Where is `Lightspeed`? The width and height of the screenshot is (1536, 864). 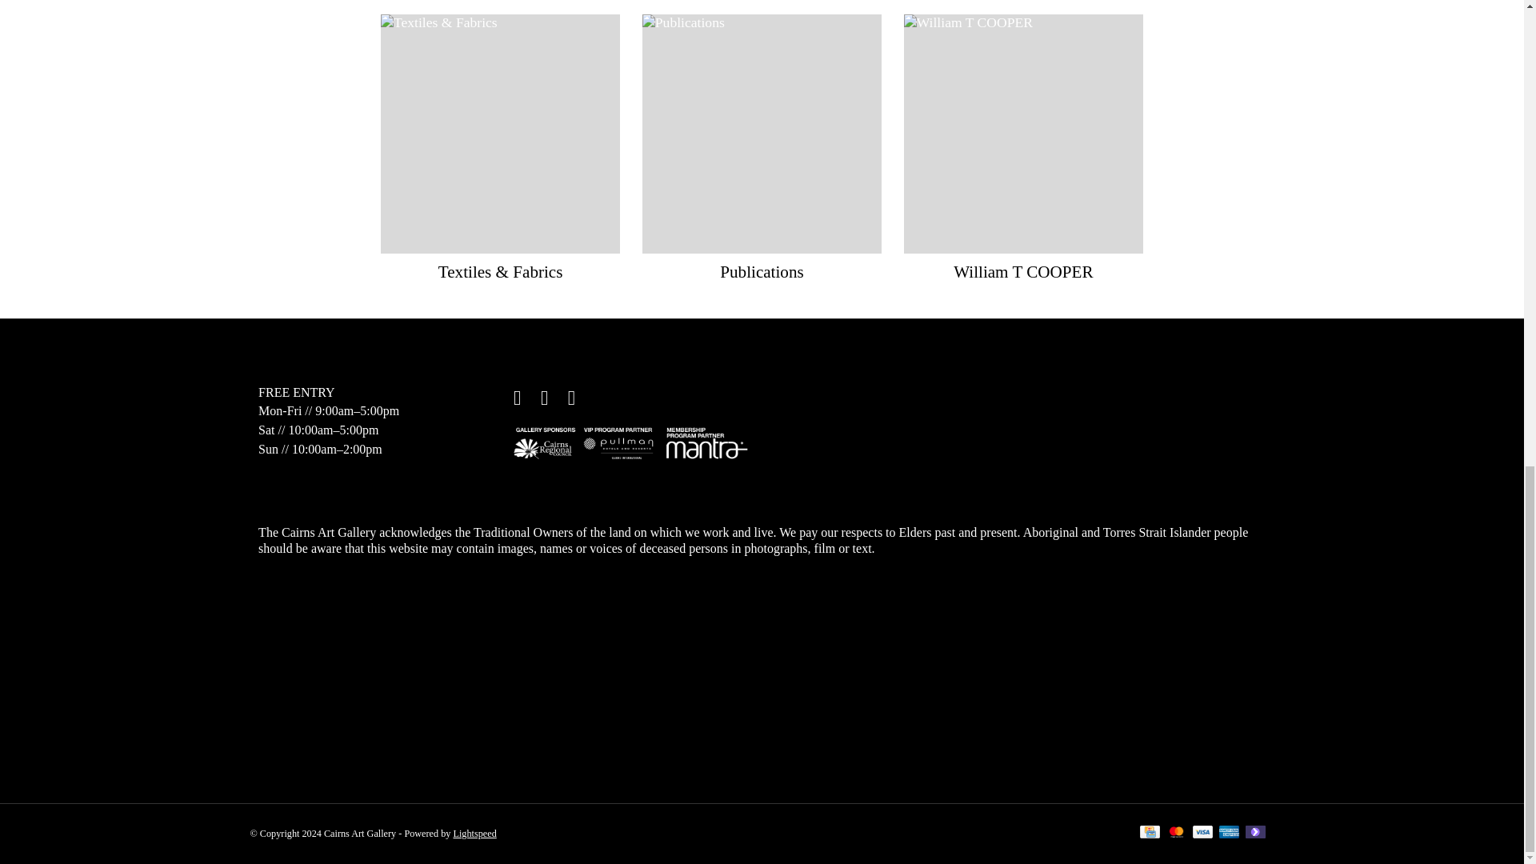
Lightspeed is located at coordinates (474, 833).